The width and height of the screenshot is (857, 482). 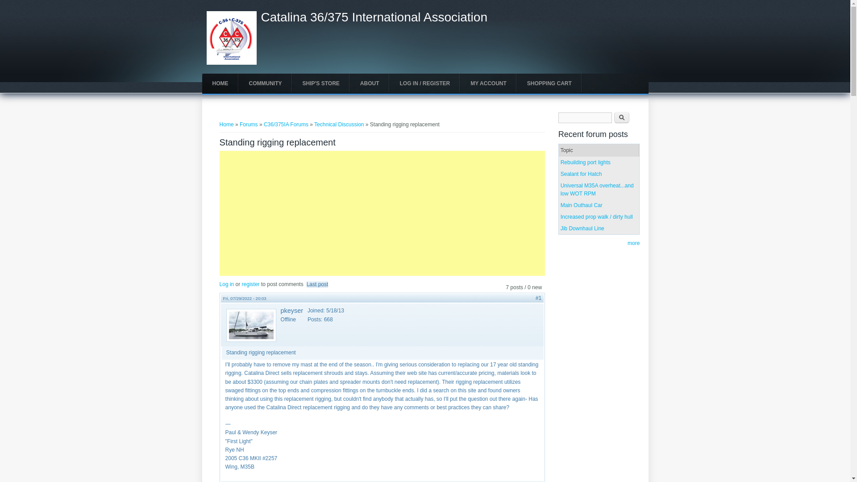 I want to click on Memberships and swag, so click(x=320, y=83).